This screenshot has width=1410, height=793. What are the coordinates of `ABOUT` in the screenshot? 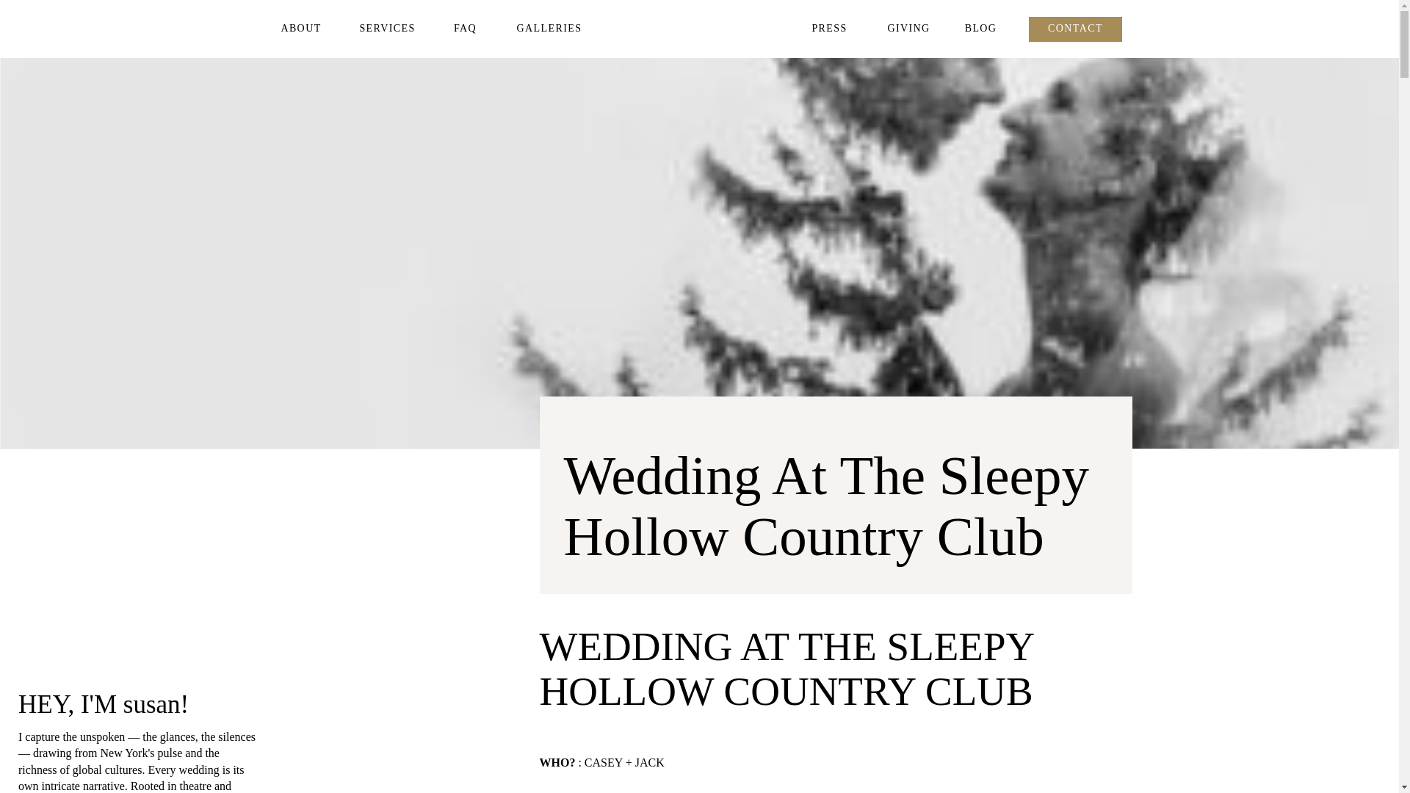 It's located at (301, 29).